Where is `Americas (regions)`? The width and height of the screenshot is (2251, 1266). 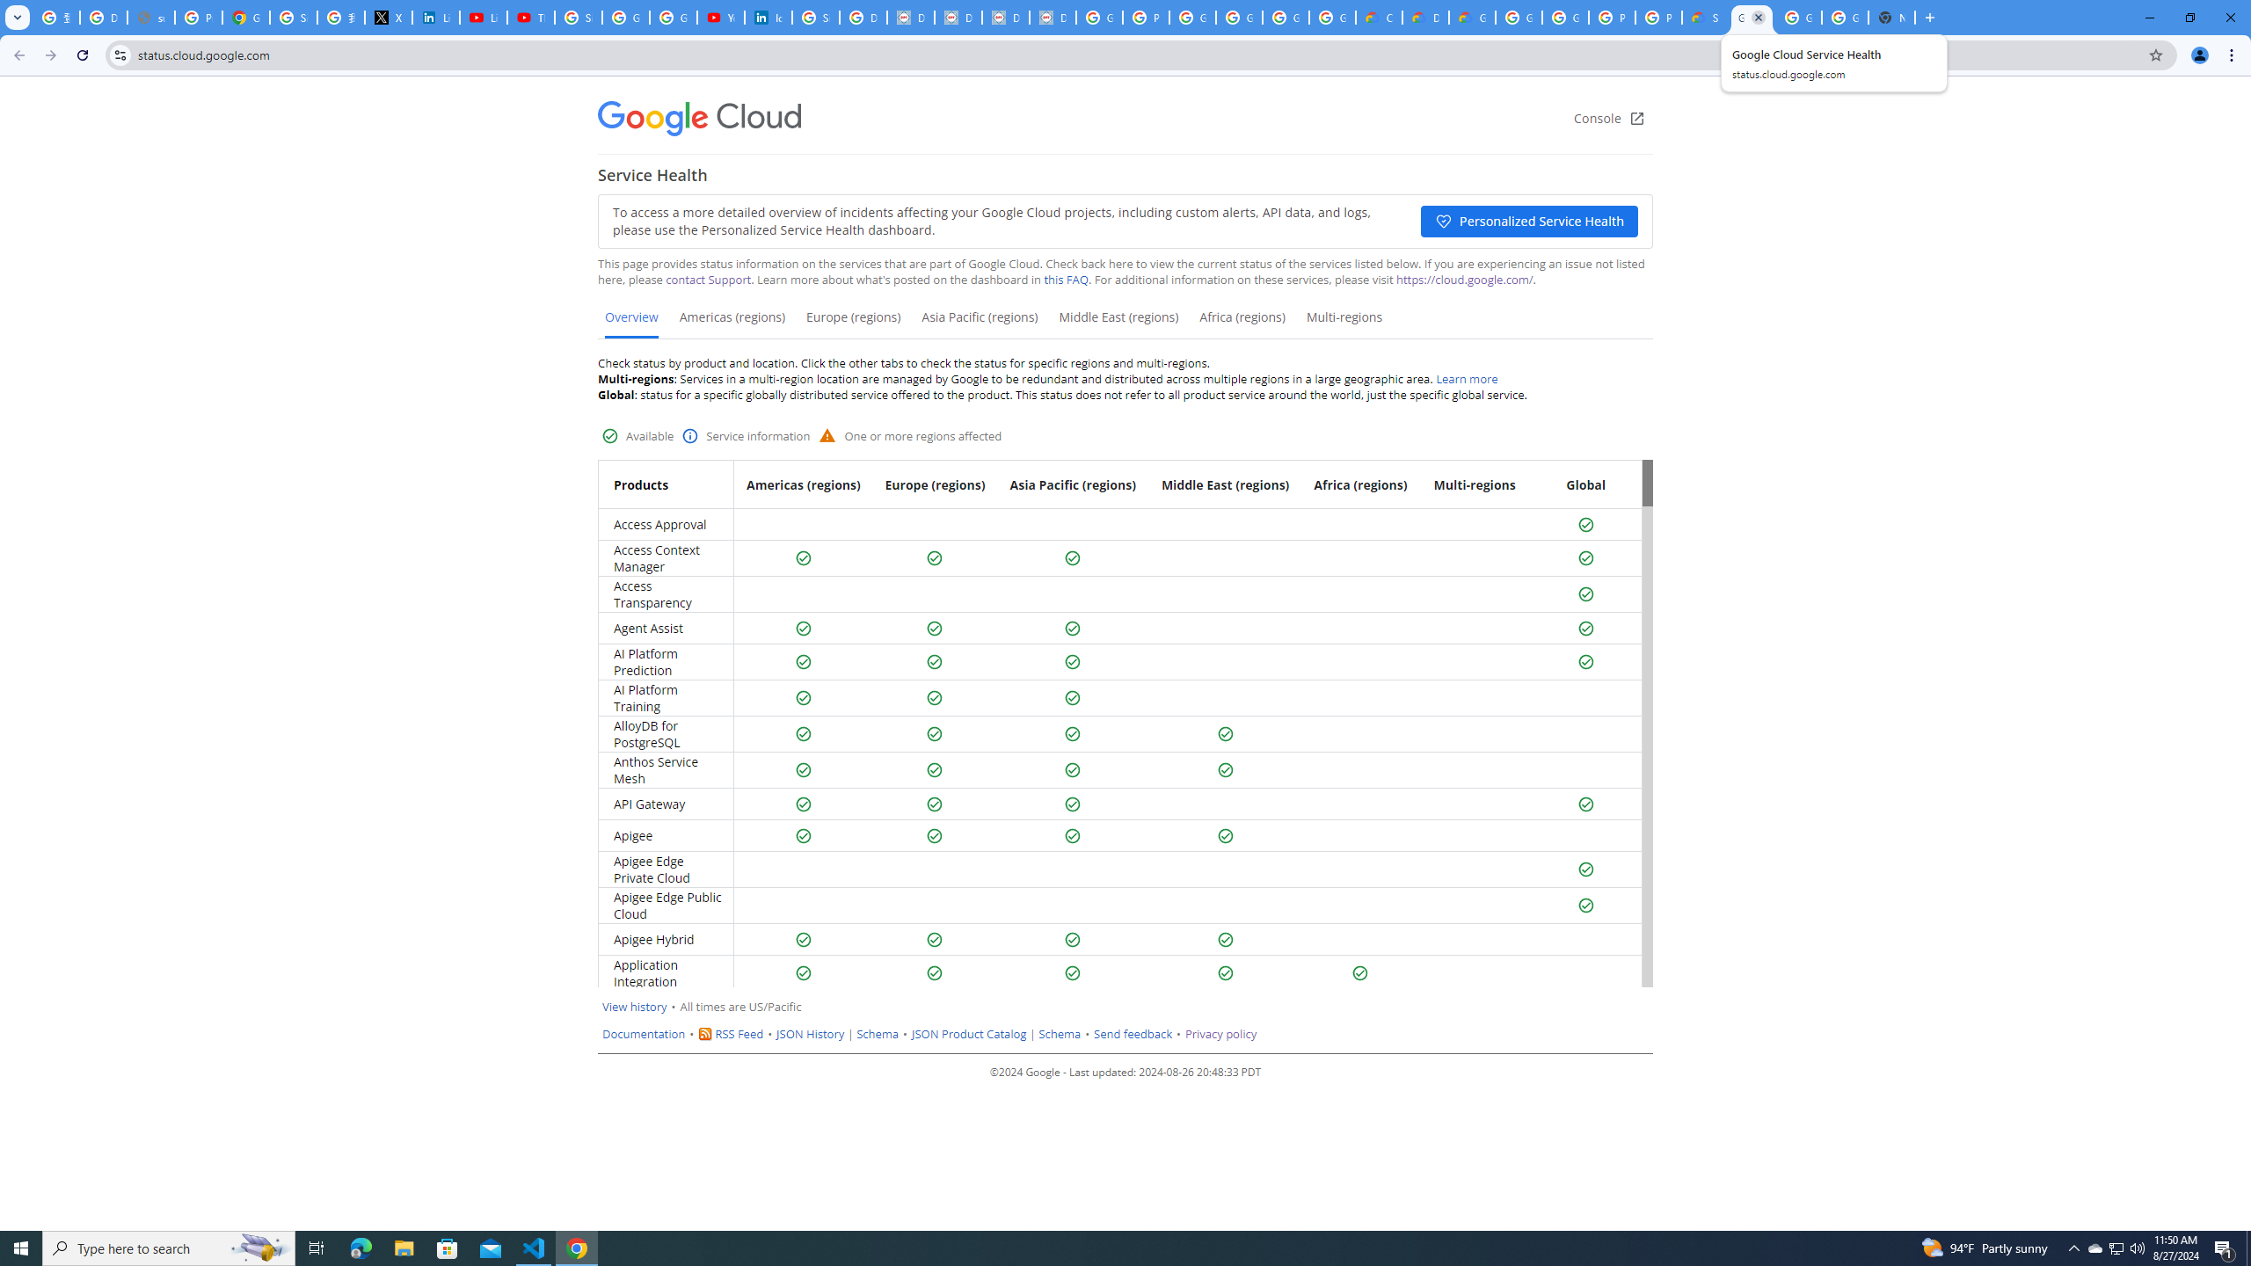
Americas (regions) is located at coordinates (732, 324).